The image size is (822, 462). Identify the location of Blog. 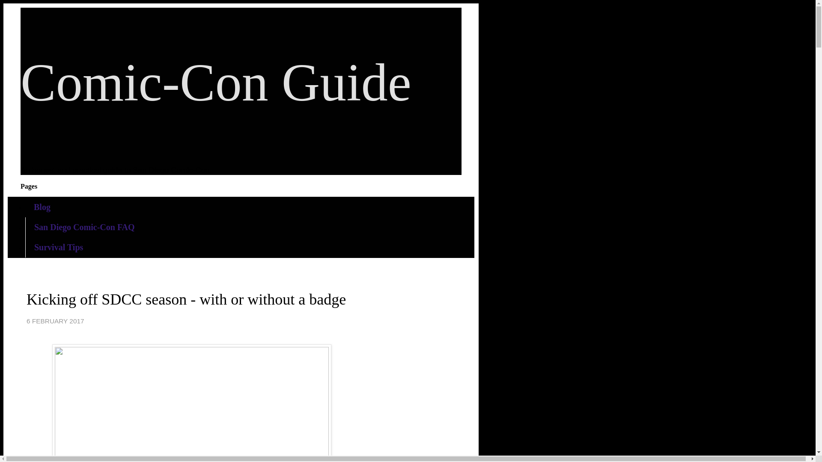
(42, 207).